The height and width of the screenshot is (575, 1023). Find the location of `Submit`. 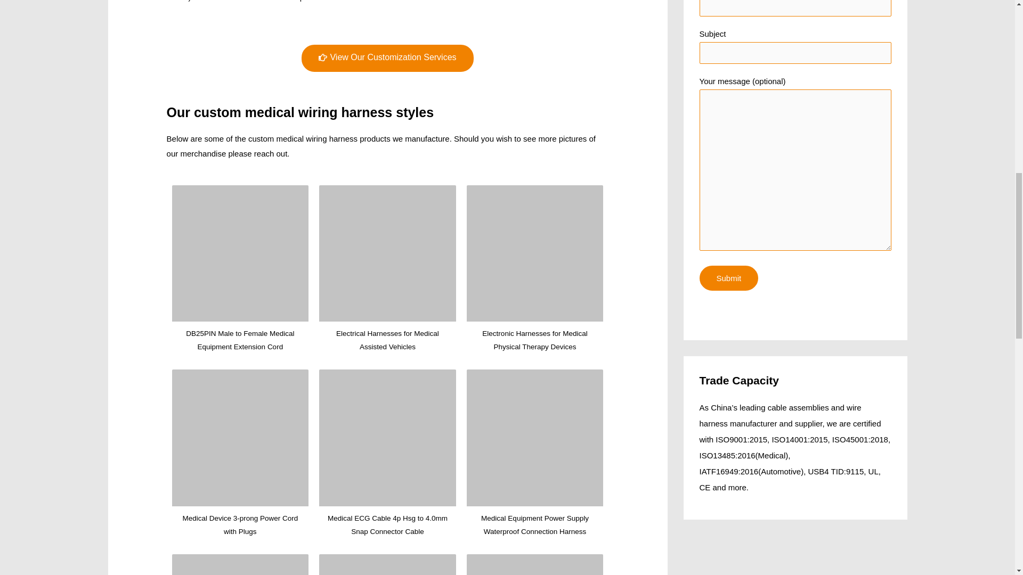

Submit is located at coordinates (728, 278).